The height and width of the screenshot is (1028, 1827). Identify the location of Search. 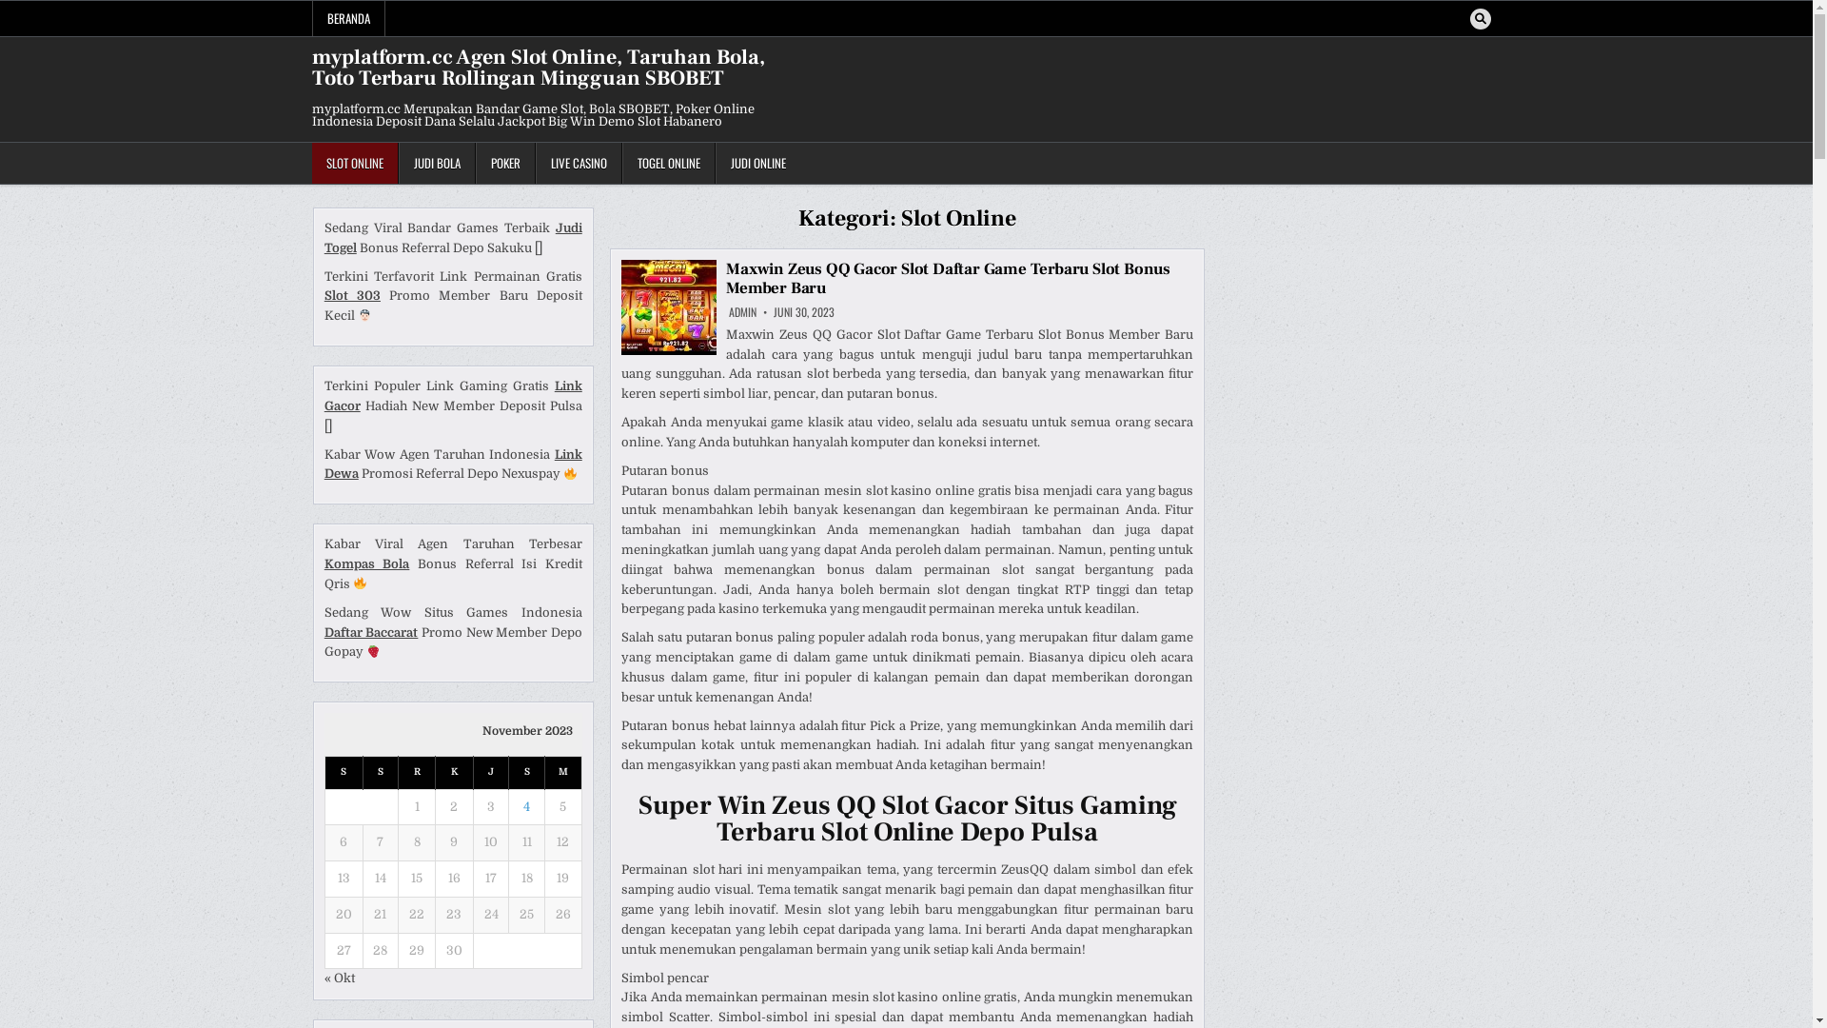
(1481, 19).